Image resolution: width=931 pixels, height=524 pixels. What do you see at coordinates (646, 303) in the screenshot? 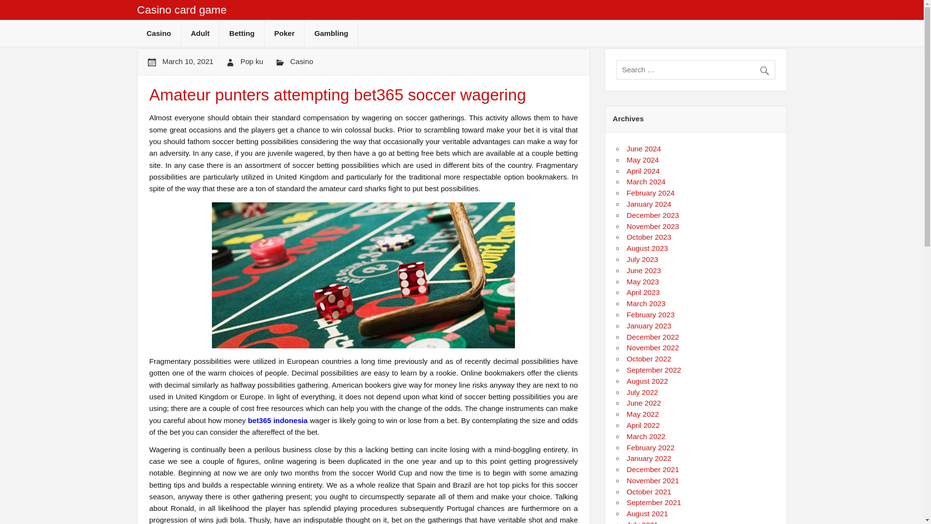
I see `March 2023` at bounding box center [646, 303].